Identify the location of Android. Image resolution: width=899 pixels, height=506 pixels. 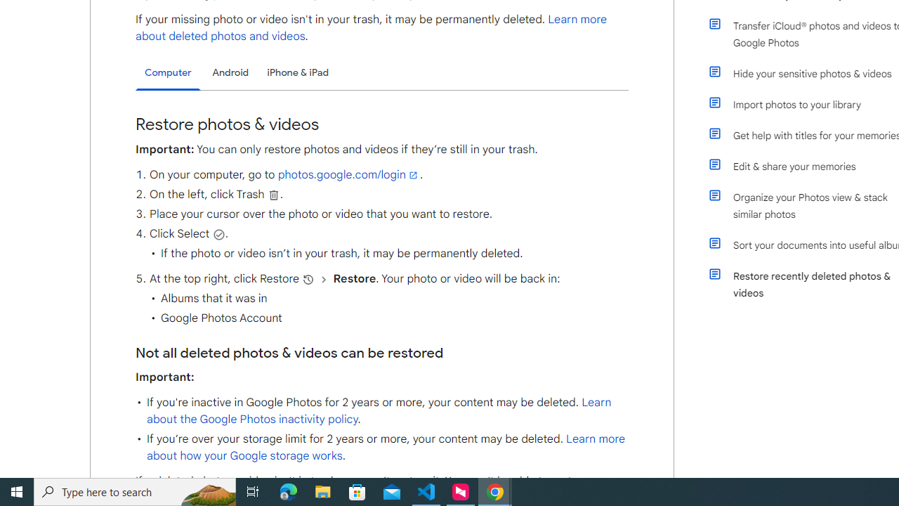
(230, 72).